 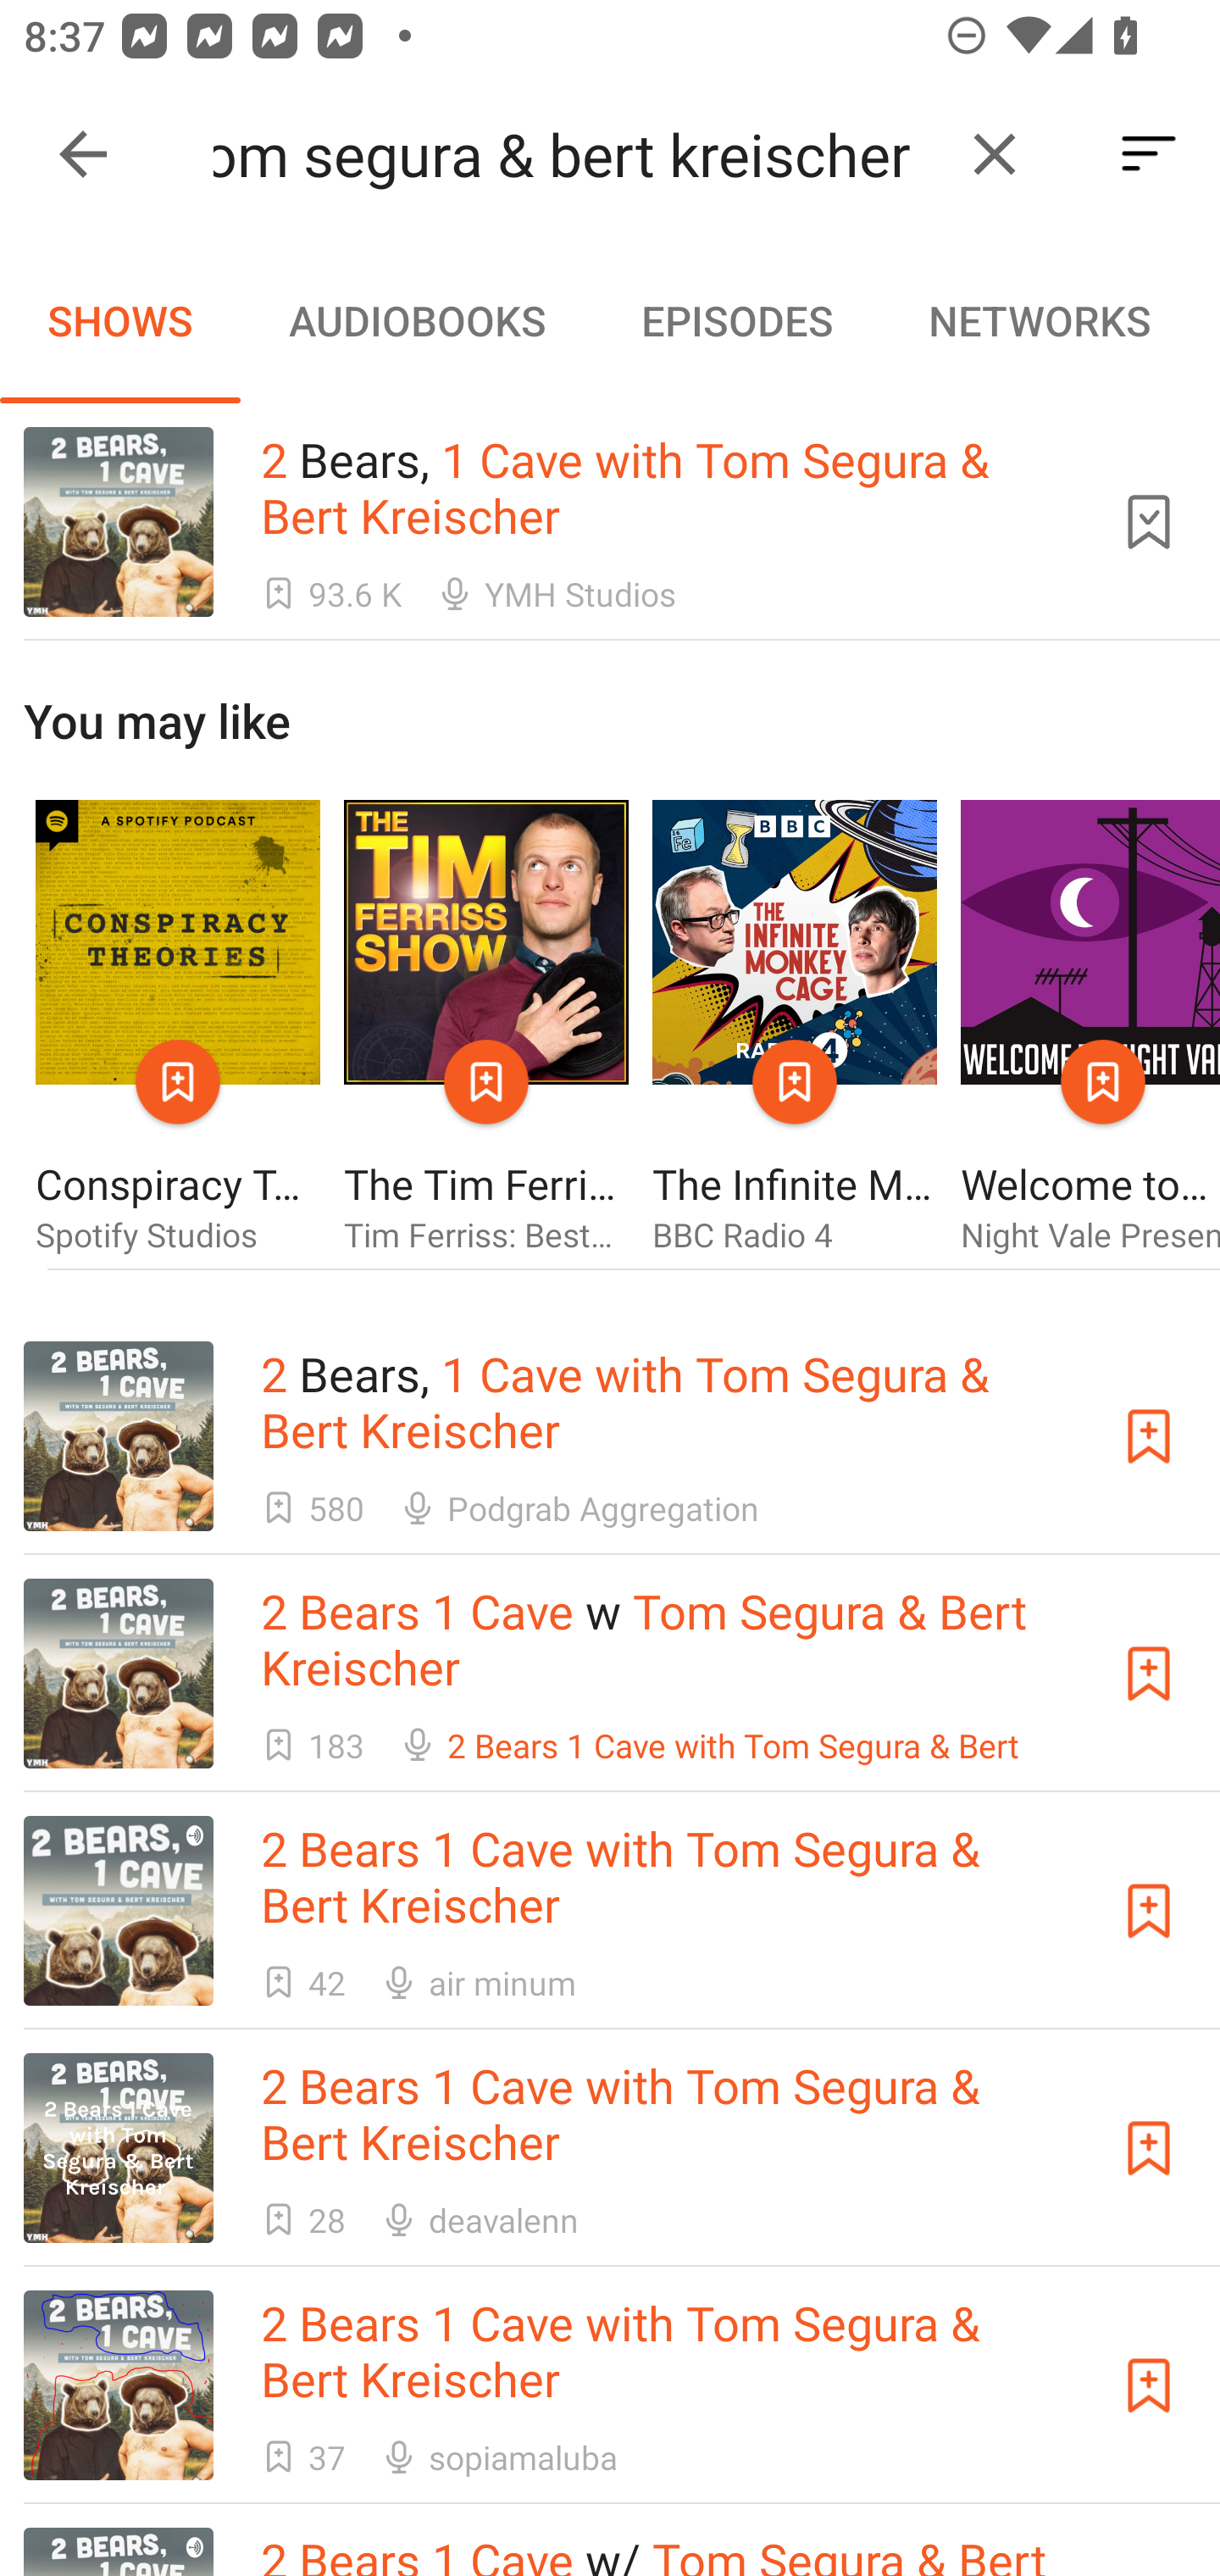 I want to click on Subscribe, so click(x=1149, y=1674).